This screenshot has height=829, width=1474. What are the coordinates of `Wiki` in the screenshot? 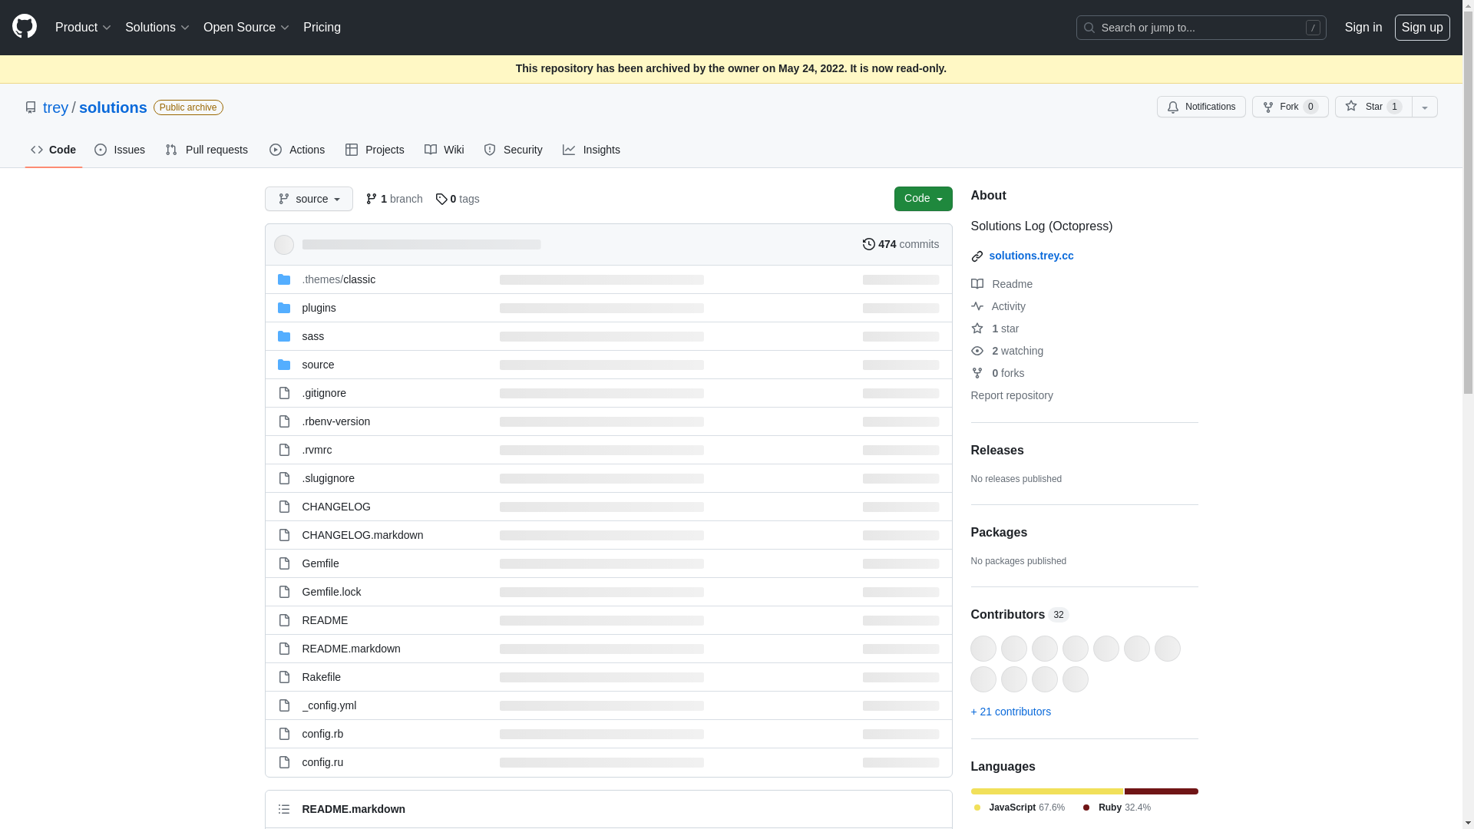 It's located at (445, 150).